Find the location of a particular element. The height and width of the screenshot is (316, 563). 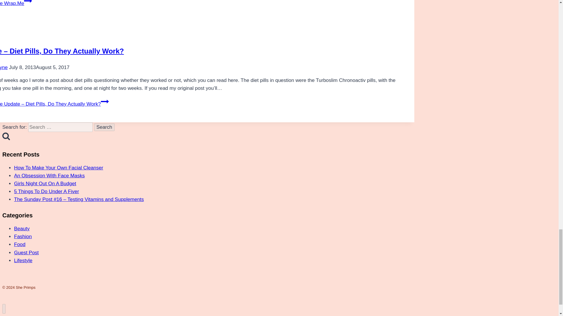

How To Make Your Own Facial Cleanser is located at coordinates (59, 168).